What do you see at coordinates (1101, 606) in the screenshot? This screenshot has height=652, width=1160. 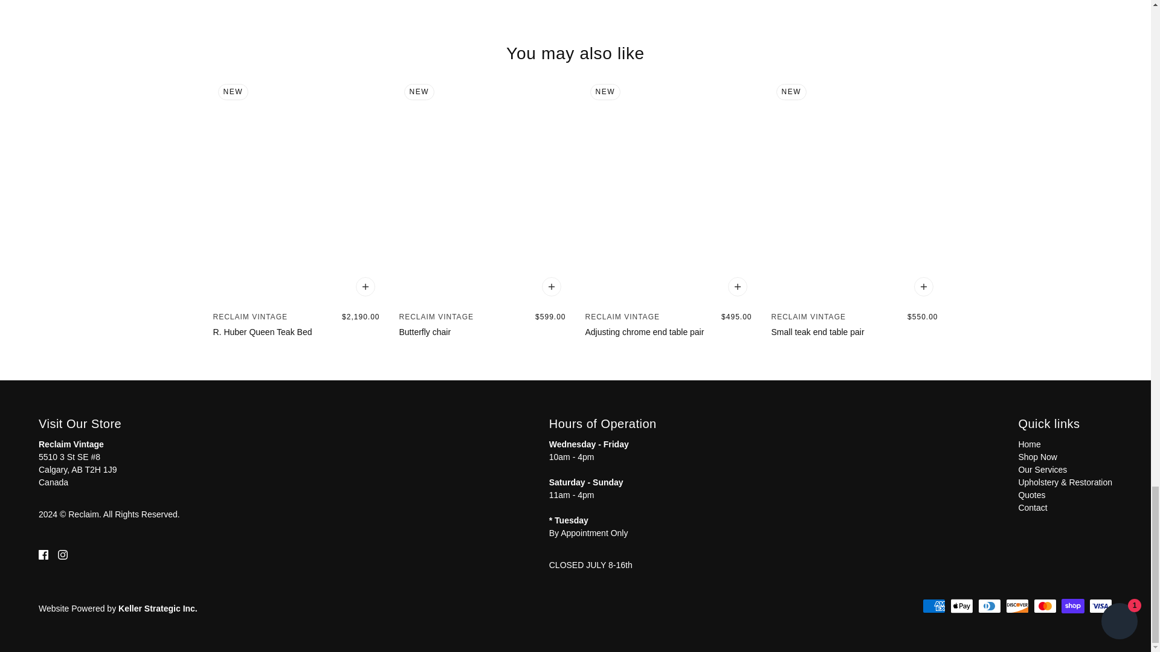 I see `Visa` at bounding box center [1101, 606].